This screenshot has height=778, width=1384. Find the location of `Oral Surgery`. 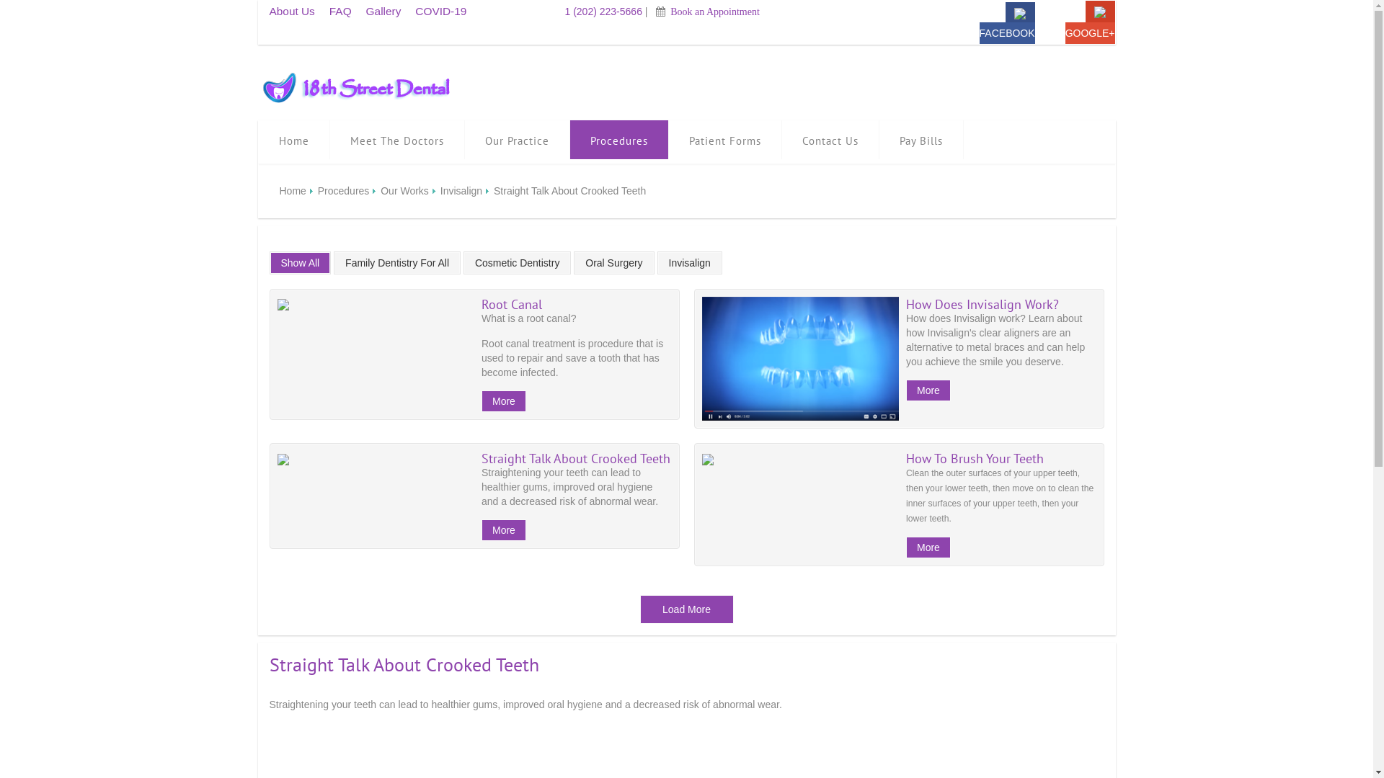

Oral Surgery is located at coordinates (614, 263).